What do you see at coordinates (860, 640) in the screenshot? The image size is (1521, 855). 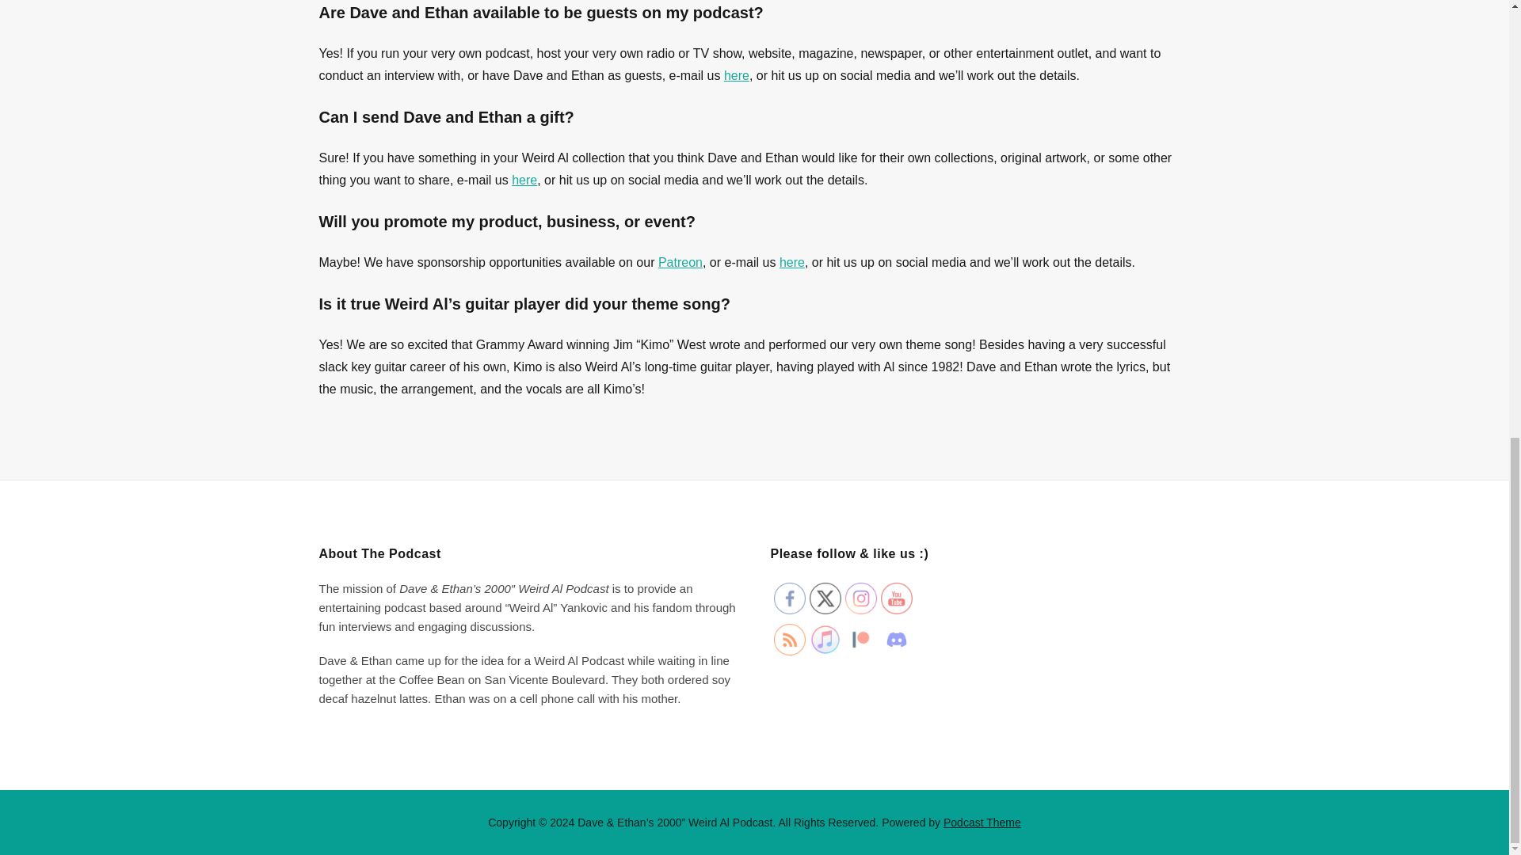 I see `Patreon` at bounding box center [860, 640].